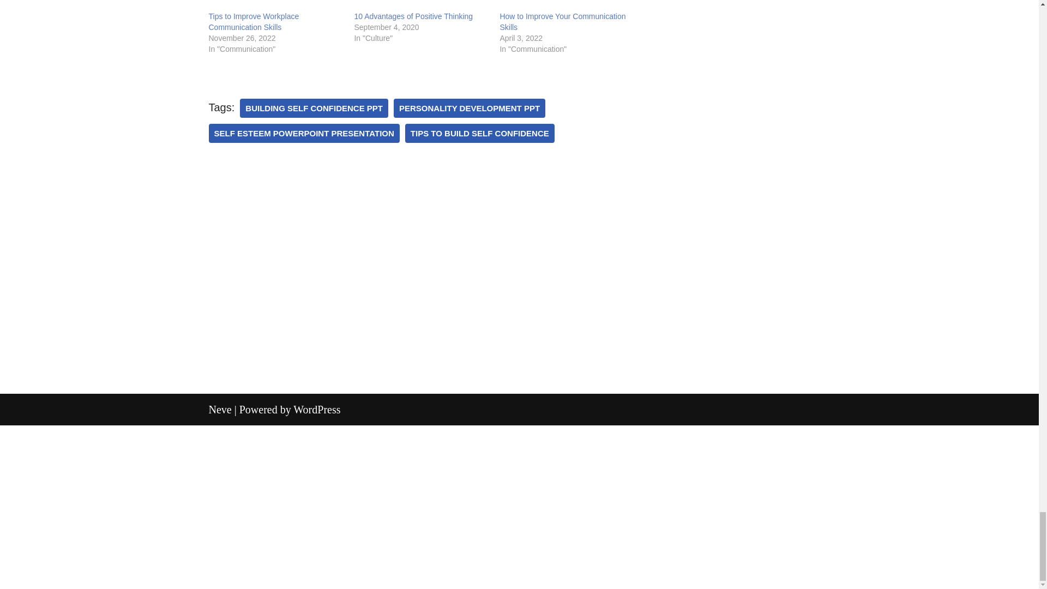  Describe the element at coordinates (413, 16) in the screenshot. I see `10 Advantages of Positive Thinking` at that location.